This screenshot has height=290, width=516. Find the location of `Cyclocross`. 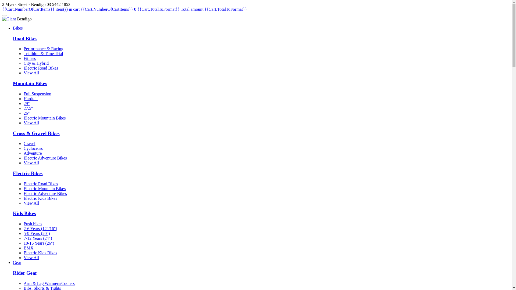

Cyclocross is located at coordinates (33, 148).